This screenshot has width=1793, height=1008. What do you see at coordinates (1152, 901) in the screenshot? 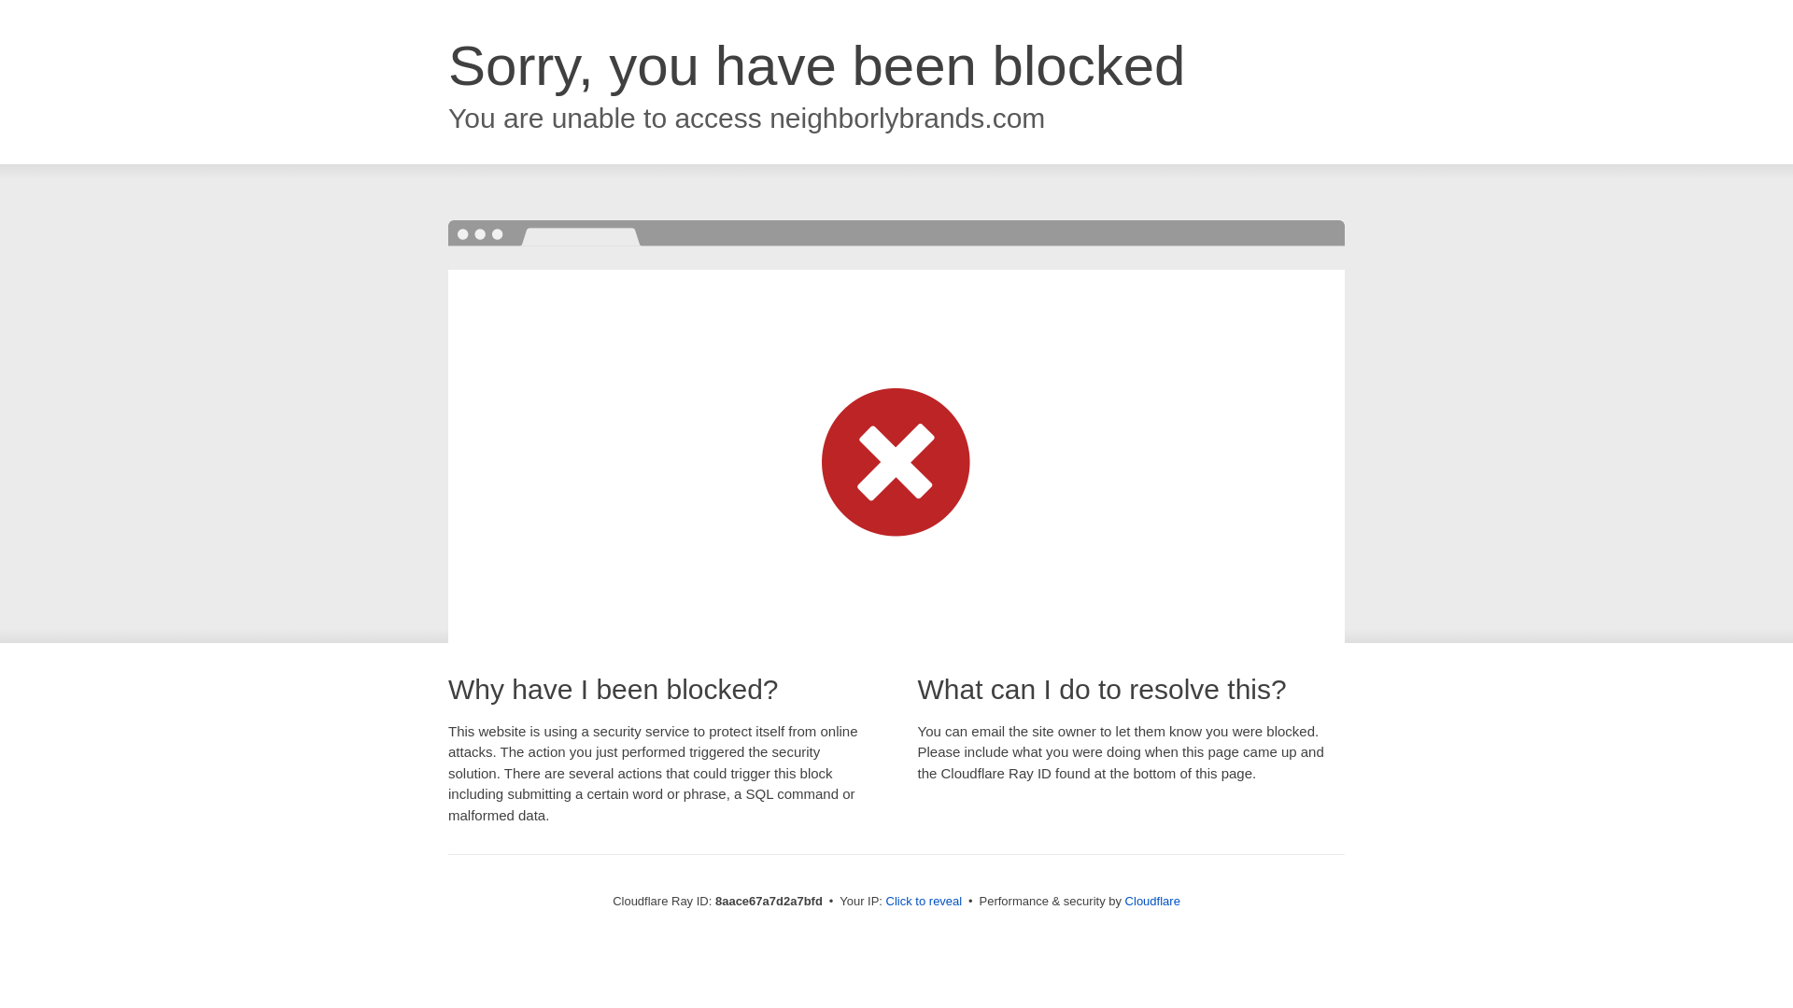
I see `Cloudflare` at bounding box center [1152, 901].